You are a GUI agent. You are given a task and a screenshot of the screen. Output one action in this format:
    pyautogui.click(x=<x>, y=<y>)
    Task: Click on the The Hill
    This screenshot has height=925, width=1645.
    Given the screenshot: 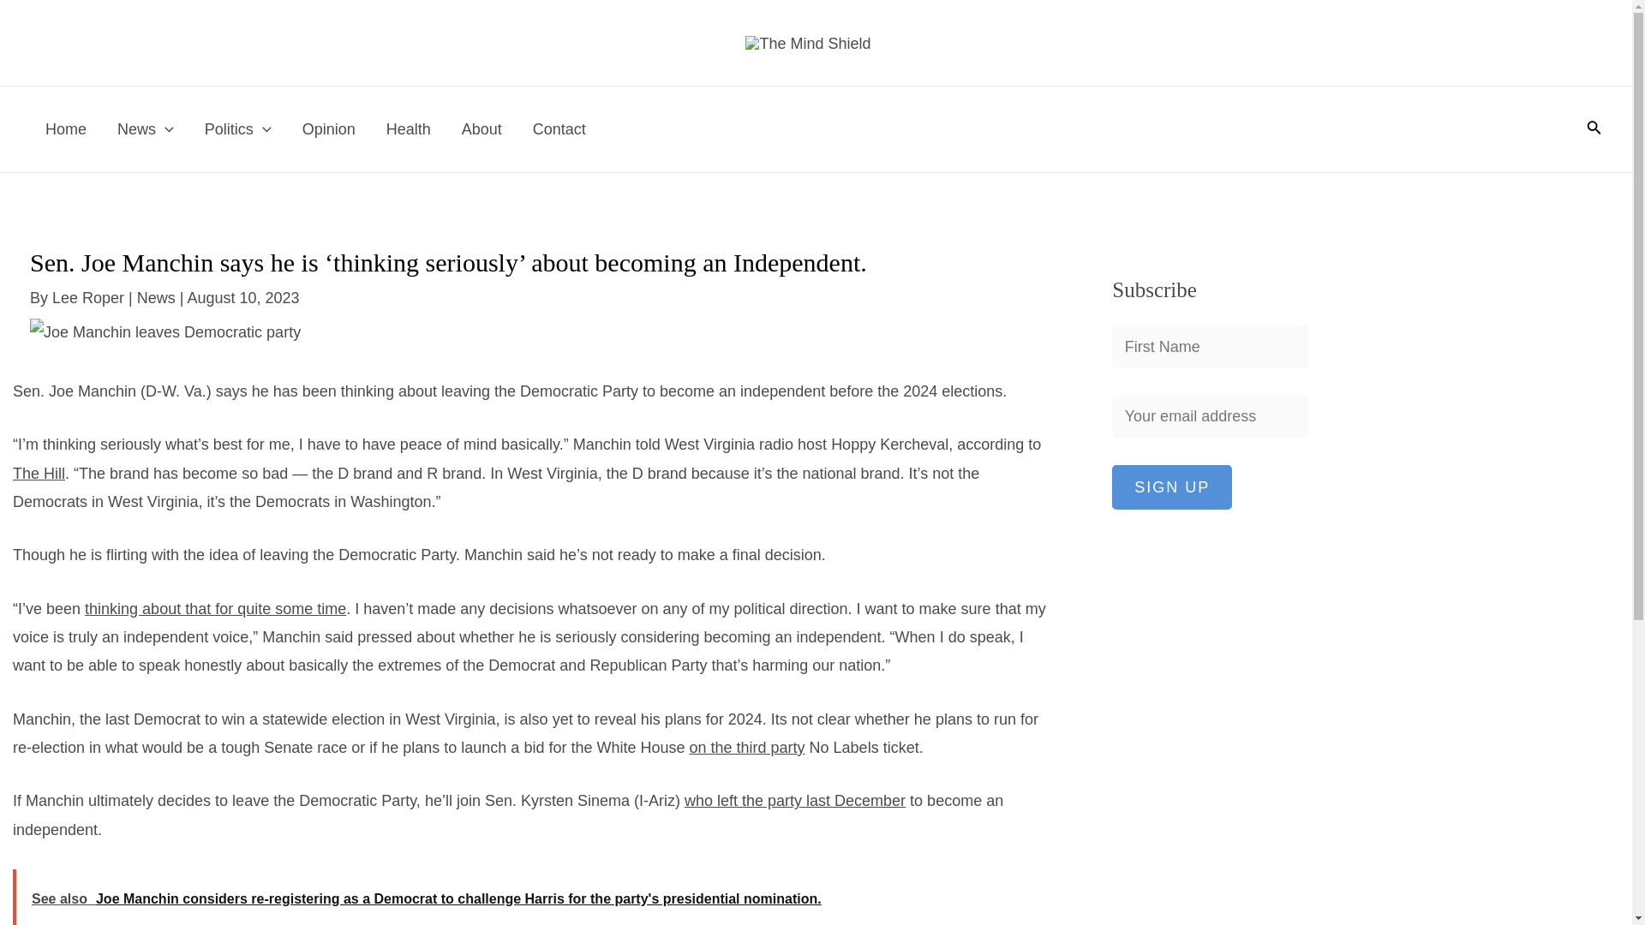 What is the action you would take?
    pyautogui.click(x=39, y=473)
    